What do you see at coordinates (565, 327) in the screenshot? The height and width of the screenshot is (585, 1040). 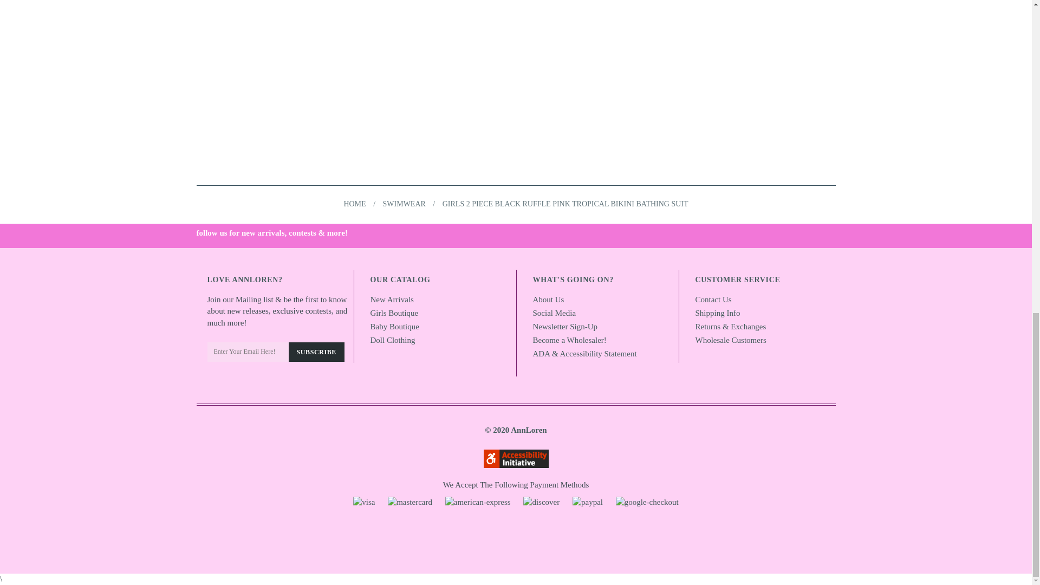 I see `Newsletter Sign-Up` at bounding box center [565, 327].